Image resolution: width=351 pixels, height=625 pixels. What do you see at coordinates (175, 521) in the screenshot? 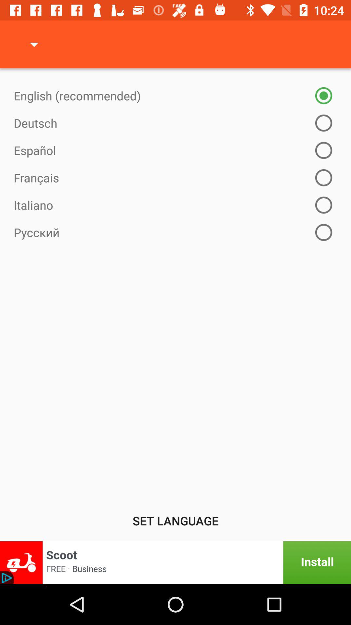
I see `flip to set language` at bounding box center [175, 521].